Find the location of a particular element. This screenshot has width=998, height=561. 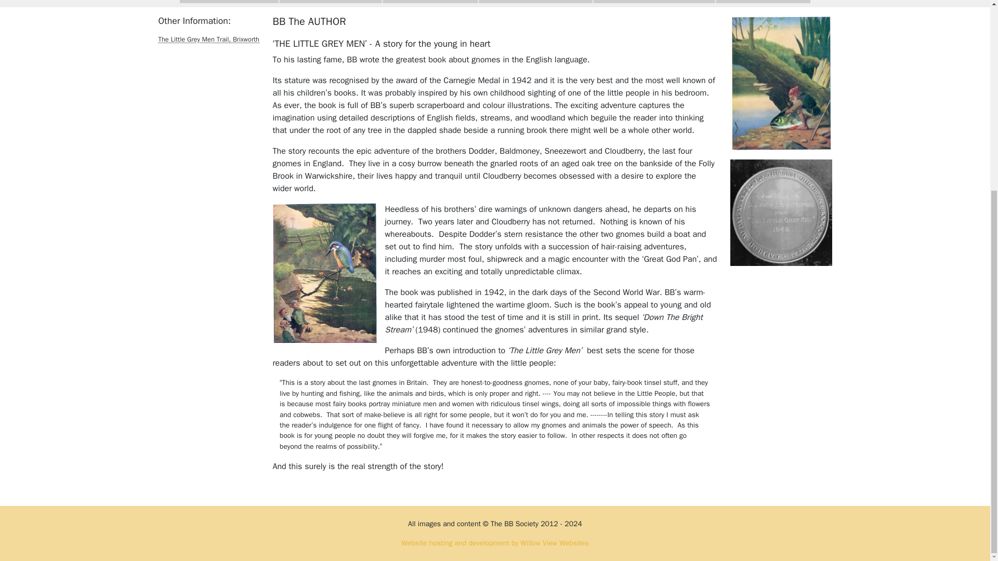

BB The Poet is located at coordinates (430, 2).